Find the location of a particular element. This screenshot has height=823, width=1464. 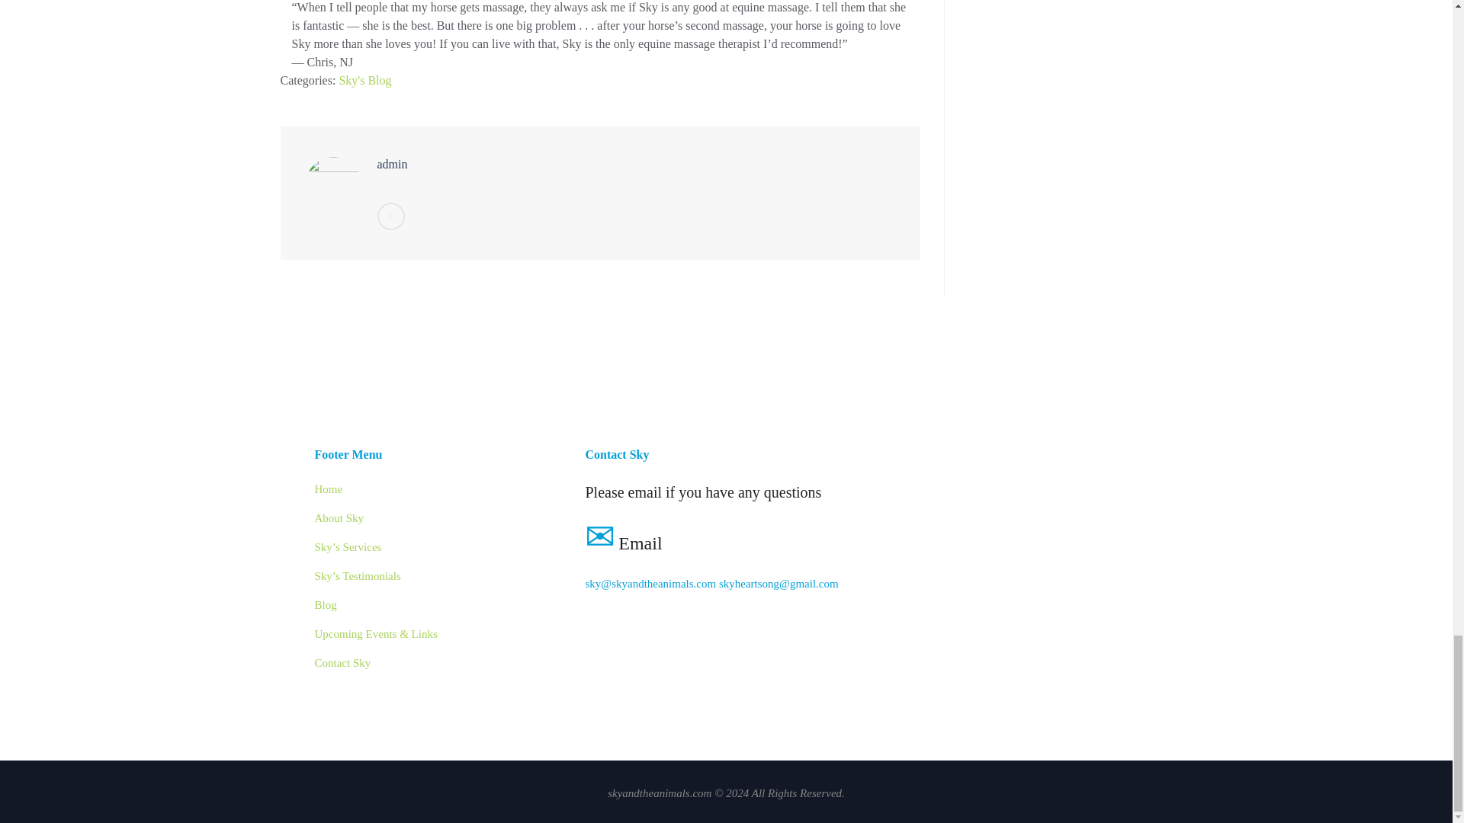

Sky's Blog is located at coordinates (364, 81).